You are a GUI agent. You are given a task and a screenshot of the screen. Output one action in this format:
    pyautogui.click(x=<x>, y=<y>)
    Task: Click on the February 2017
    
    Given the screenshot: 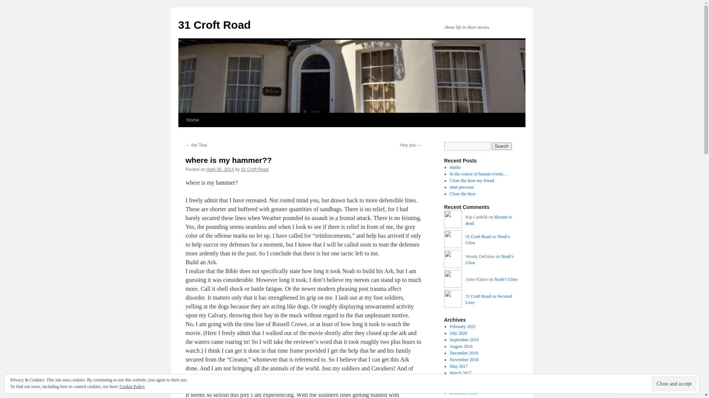 What is the action you would take?
    pyautogui.click(x=463, y=380)
    